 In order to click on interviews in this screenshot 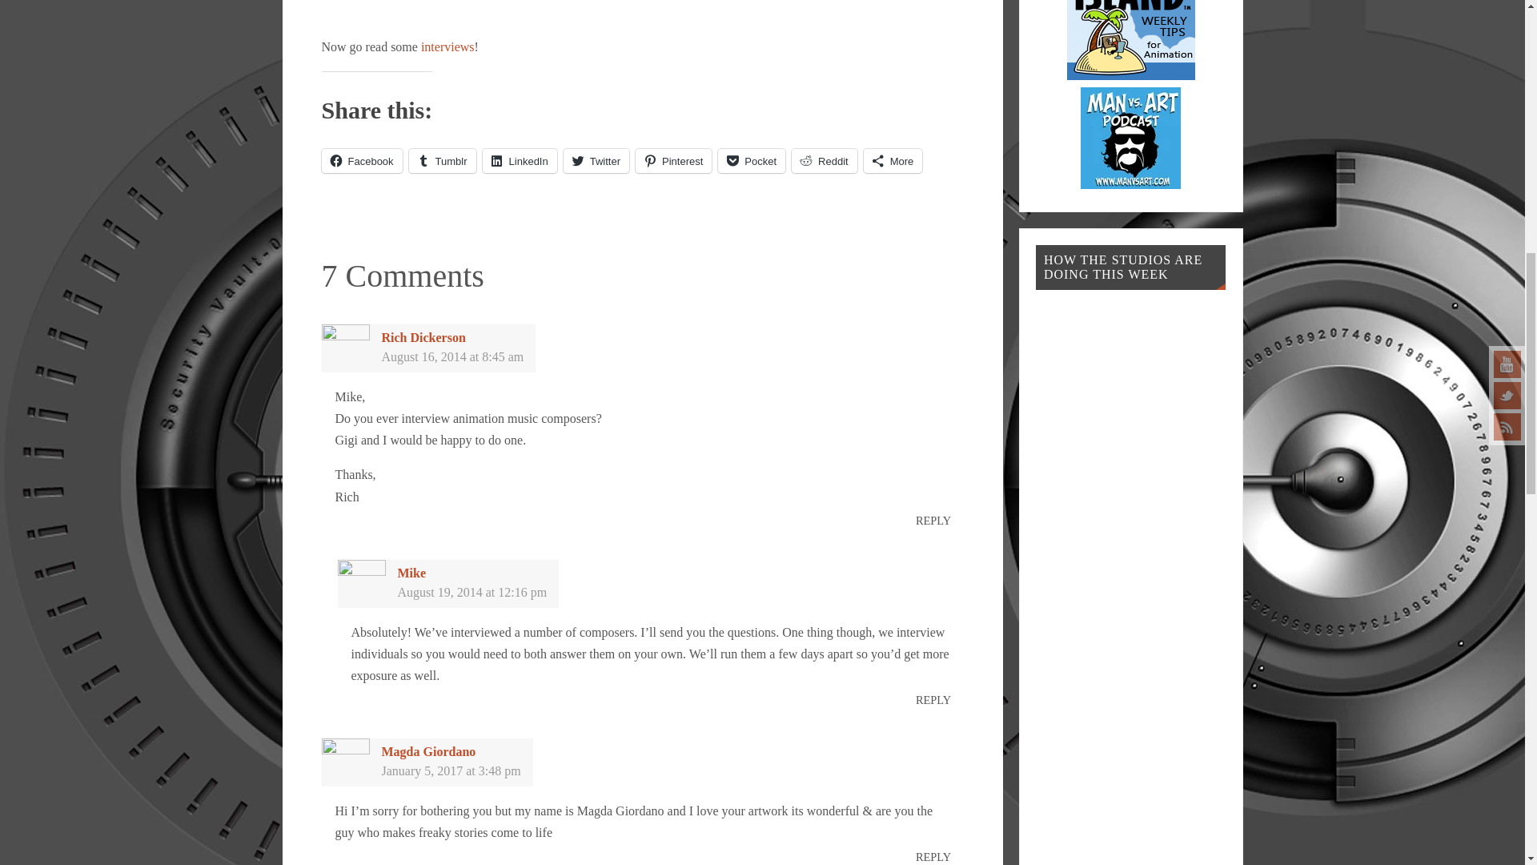, I will do `click(448, 46)`.